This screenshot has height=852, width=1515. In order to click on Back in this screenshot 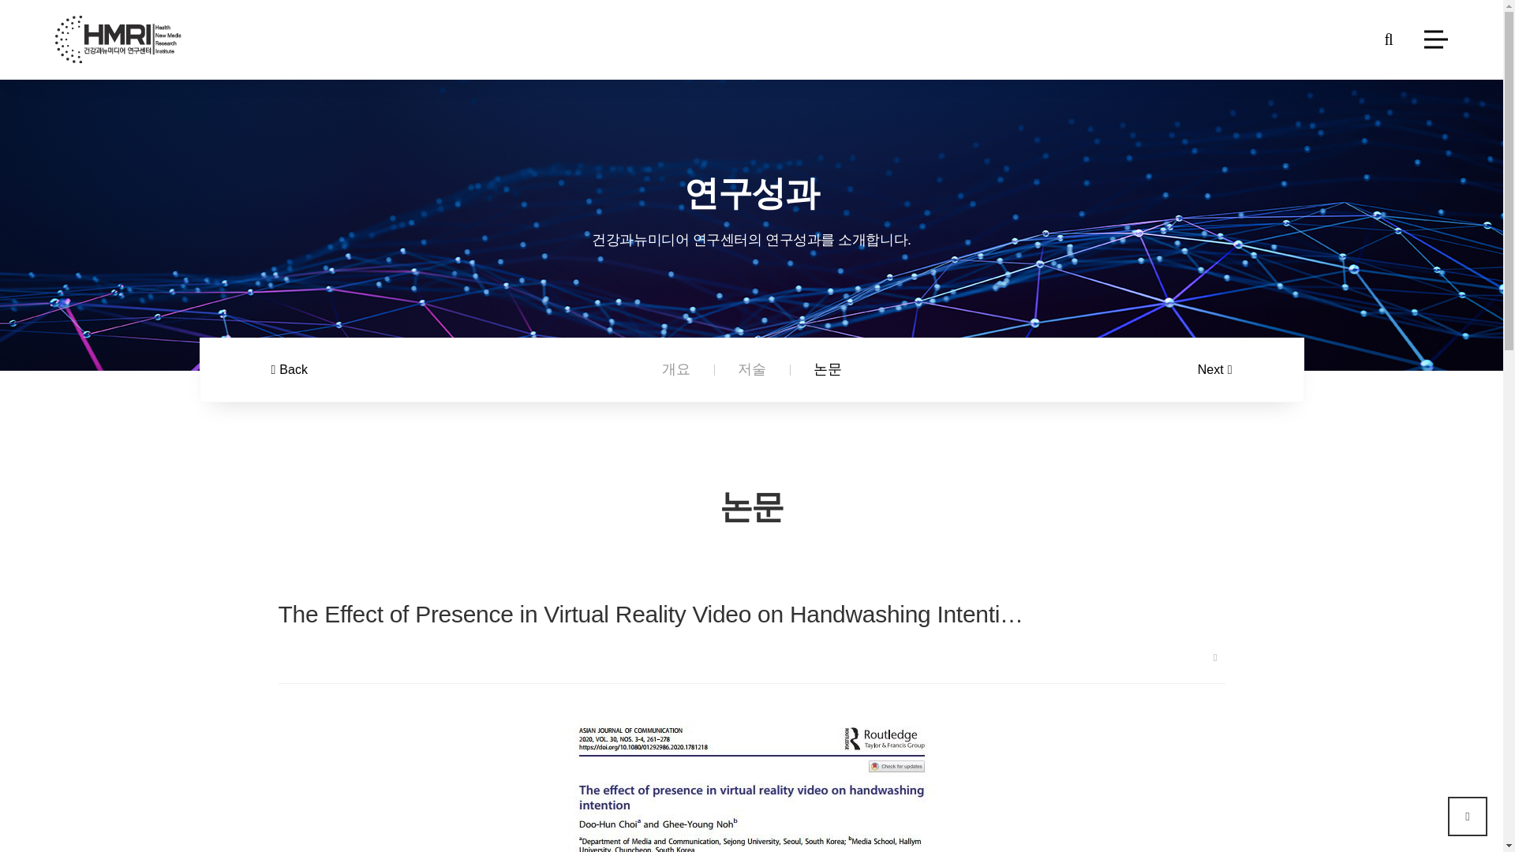, I will do `click(289, 370)`.